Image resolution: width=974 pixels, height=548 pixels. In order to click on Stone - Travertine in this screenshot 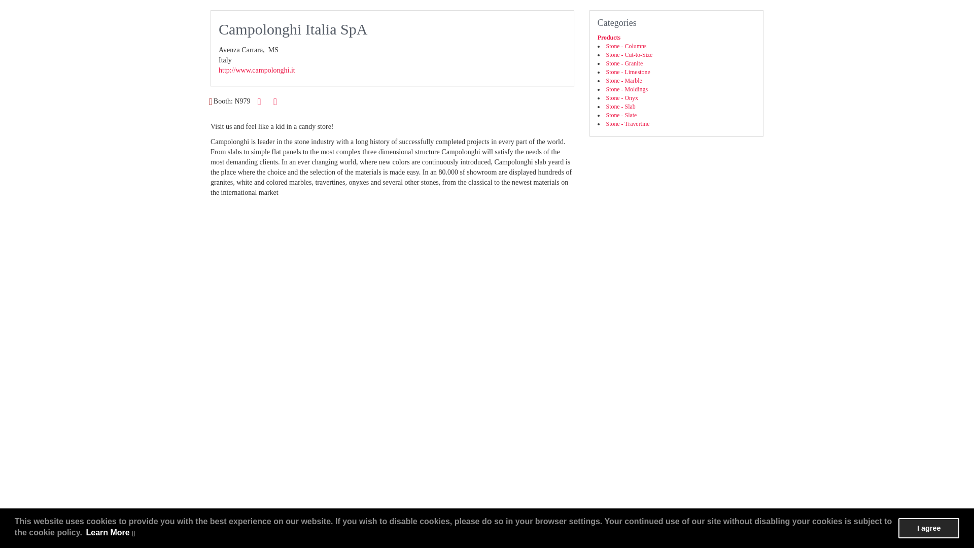, I will do `click(628, 123)`.